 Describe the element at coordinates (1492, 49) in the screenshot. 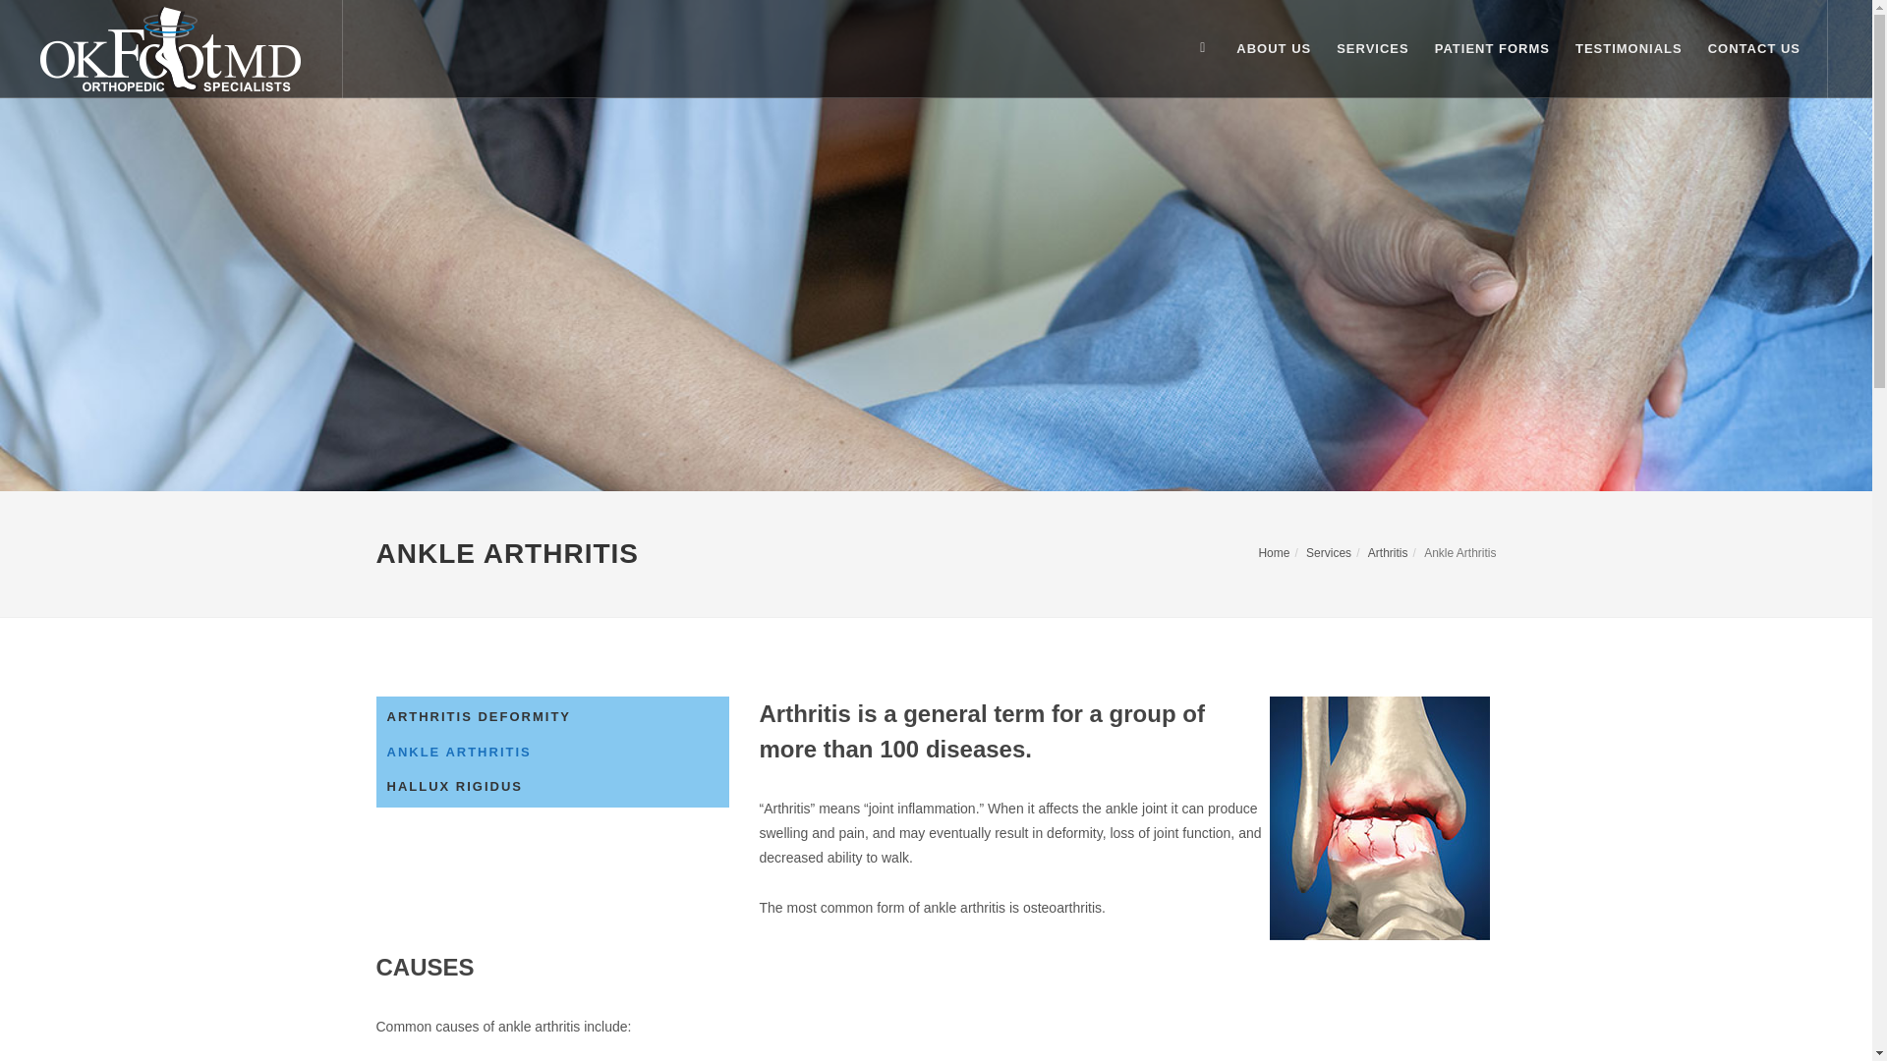

I see `PATIENT FORMS` at that location.